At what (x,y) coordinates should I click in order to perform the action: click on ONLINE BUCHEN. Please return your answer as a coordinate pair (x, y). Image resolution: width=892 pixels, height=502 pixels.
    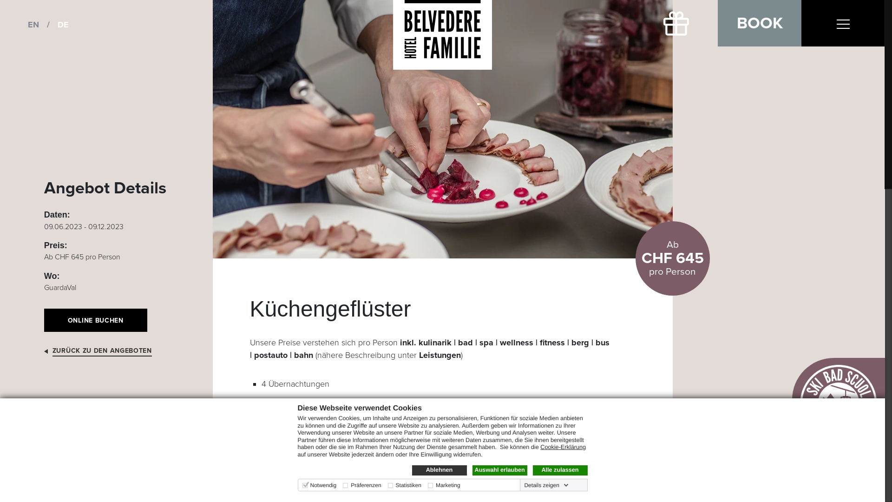
    Looking at the image, I should click on (96, 320).